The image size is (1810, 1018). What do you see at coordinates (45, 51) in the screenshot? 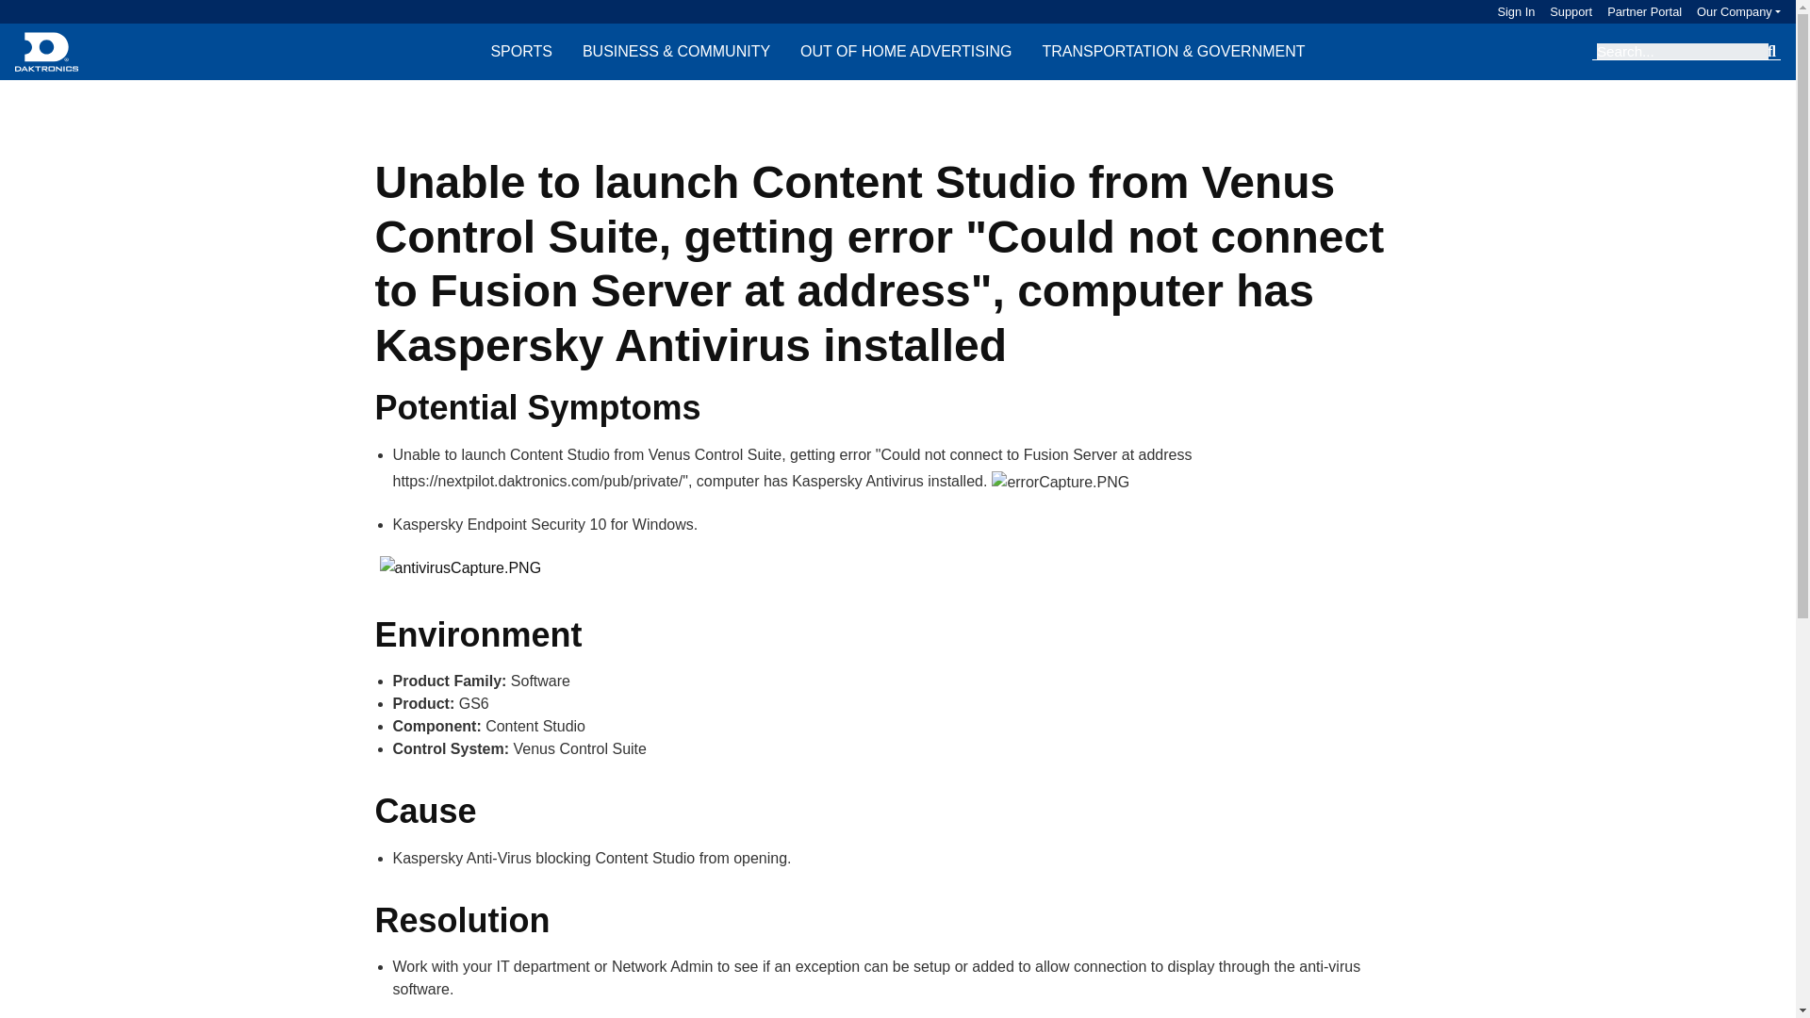
I see `Daktronics` at bounding box center [45, 51].